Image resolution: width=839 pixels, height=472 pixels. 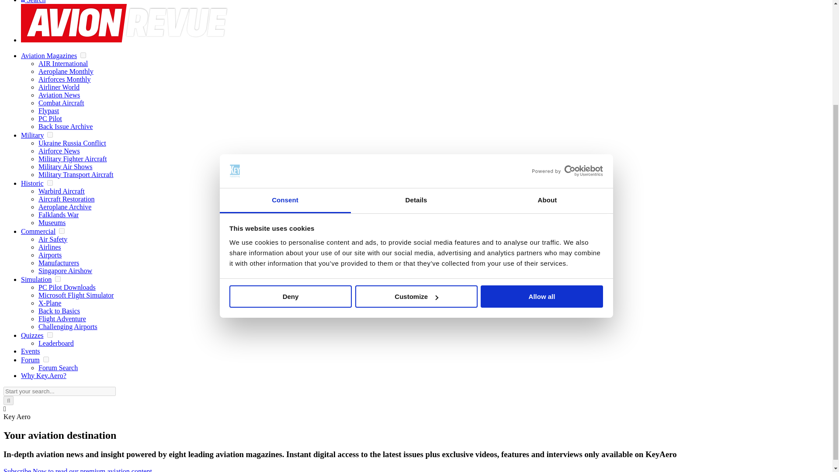 What do you see at coordinates (50, 135) in the screenshot?
I see `on` at bounding box center [50, 135].